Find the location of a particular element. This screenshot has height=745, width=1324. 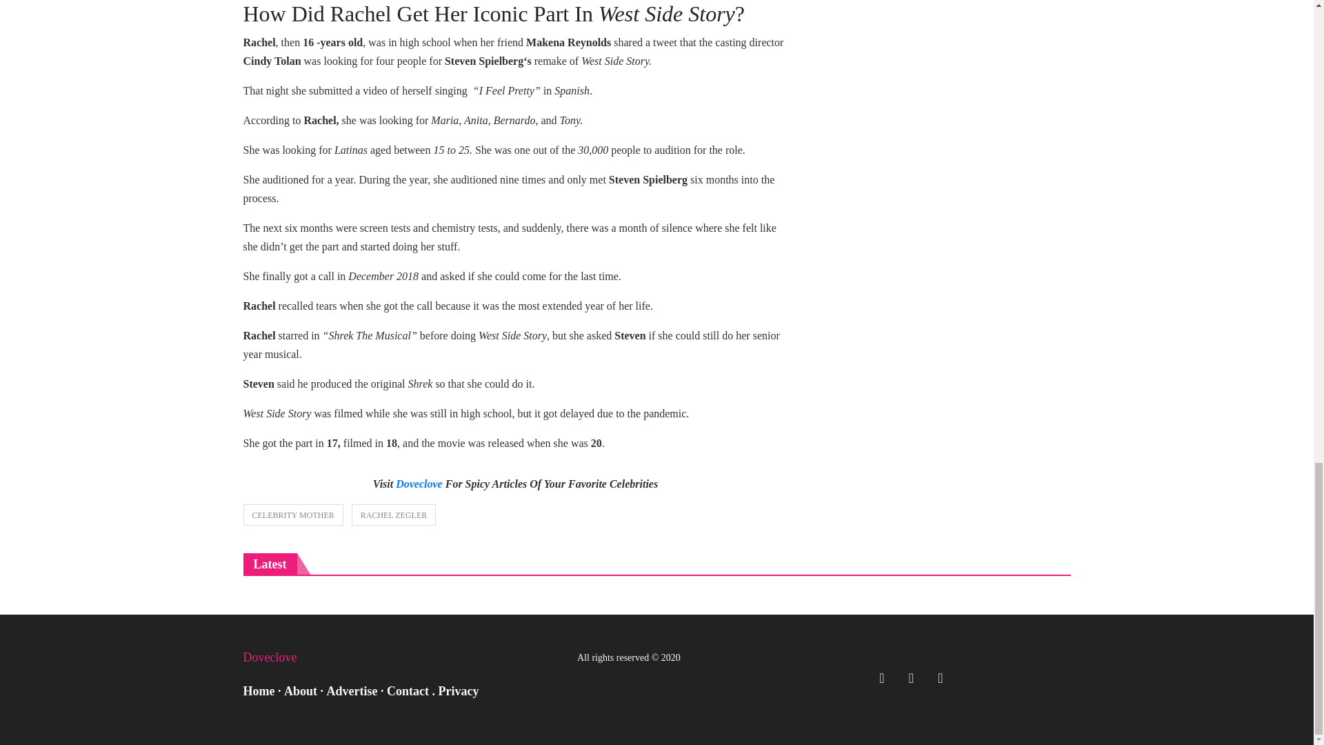

Home is located at coordinates (258, 691).